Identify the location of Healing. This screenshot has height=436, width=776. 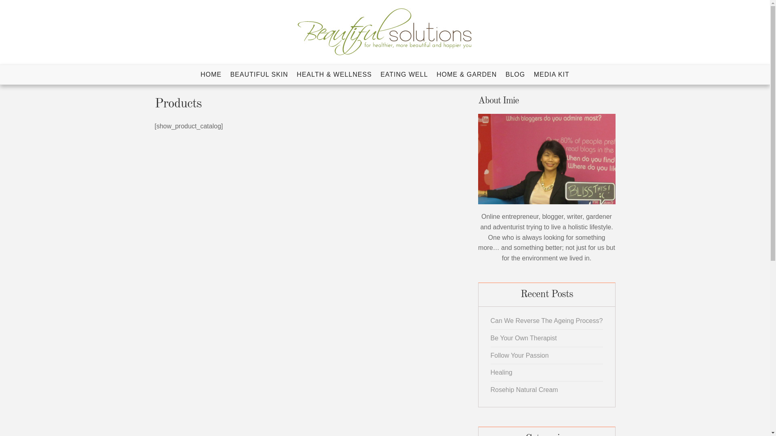
(502, 372).